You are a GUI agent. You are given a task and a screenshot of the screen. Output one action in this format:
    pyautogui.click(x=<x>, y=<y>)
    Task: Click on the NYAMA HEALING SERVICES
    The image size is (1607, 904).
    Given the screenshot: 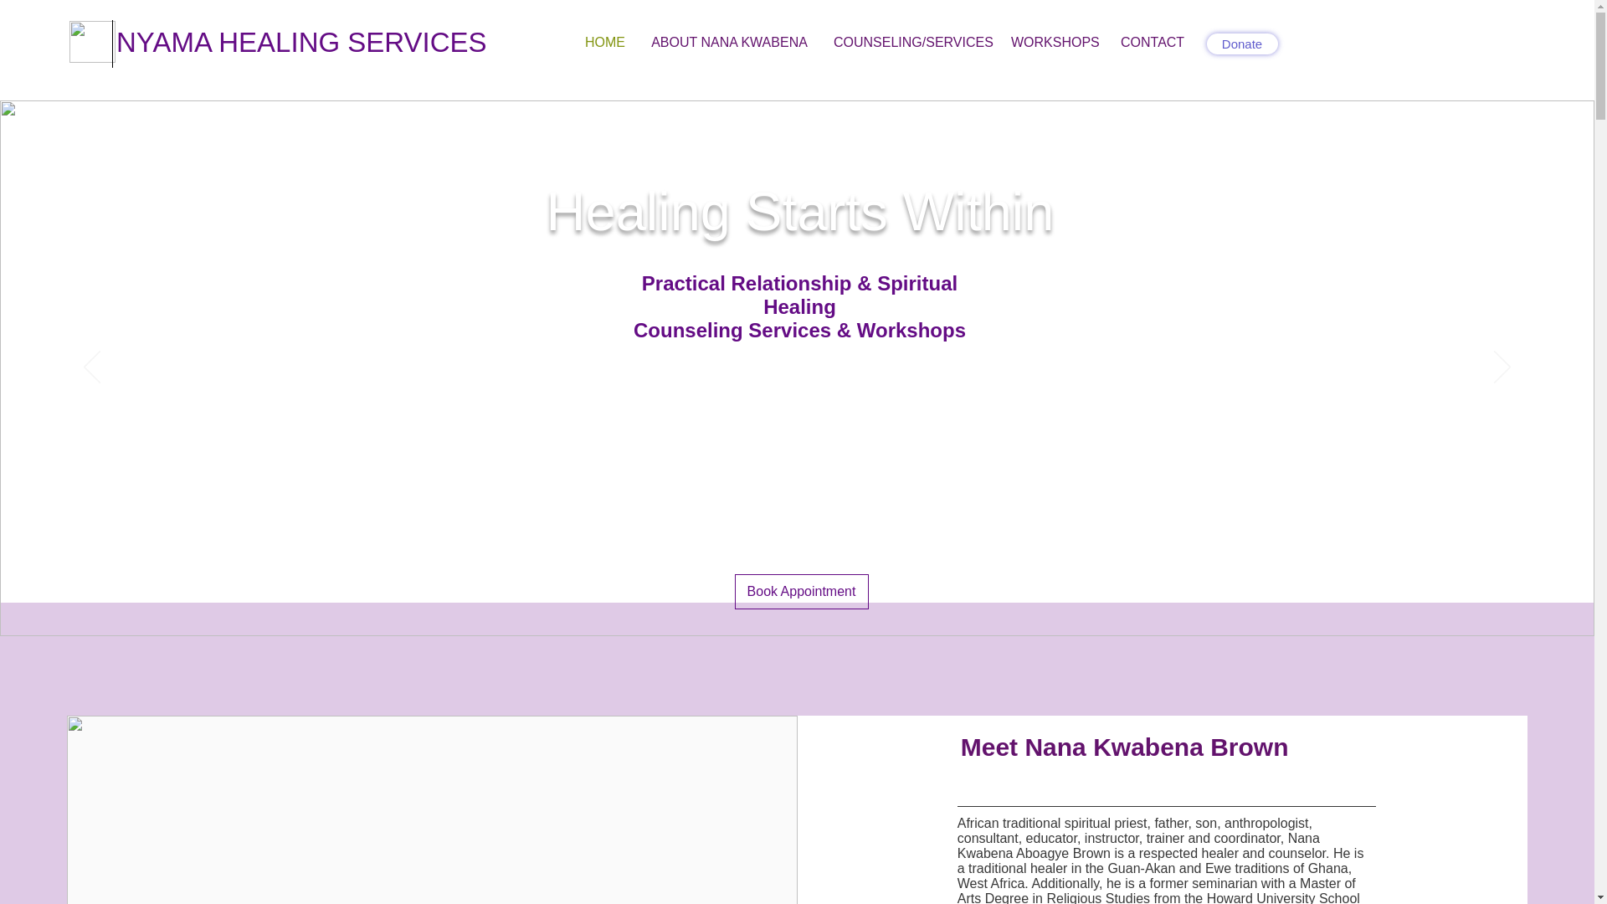 What is the action you would take?
    pyautogui.click(x=301, y=42)
    